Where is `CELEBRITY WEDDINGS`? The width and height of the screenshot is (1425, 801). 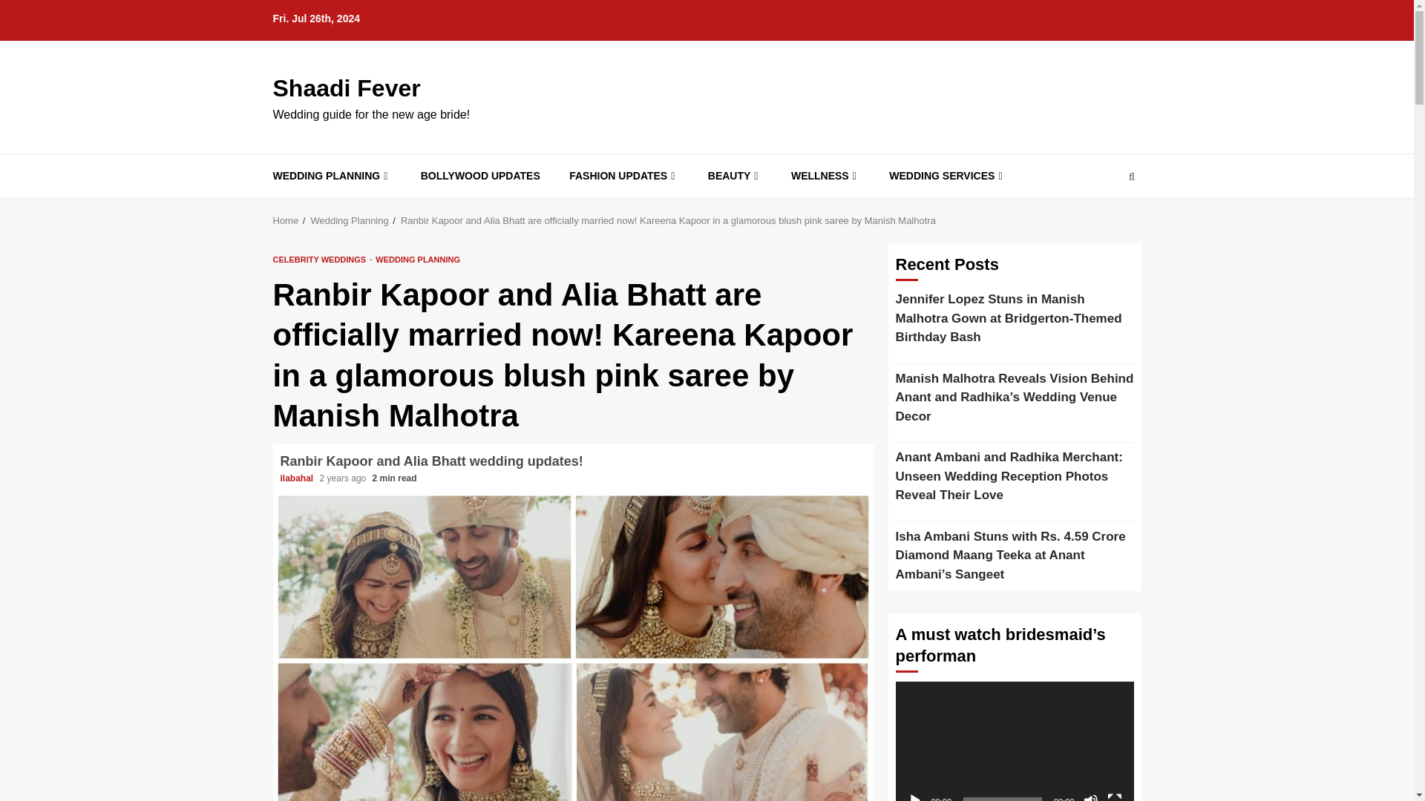 CELEBRITY WEDDINGS is located at coordinates (322, 260).